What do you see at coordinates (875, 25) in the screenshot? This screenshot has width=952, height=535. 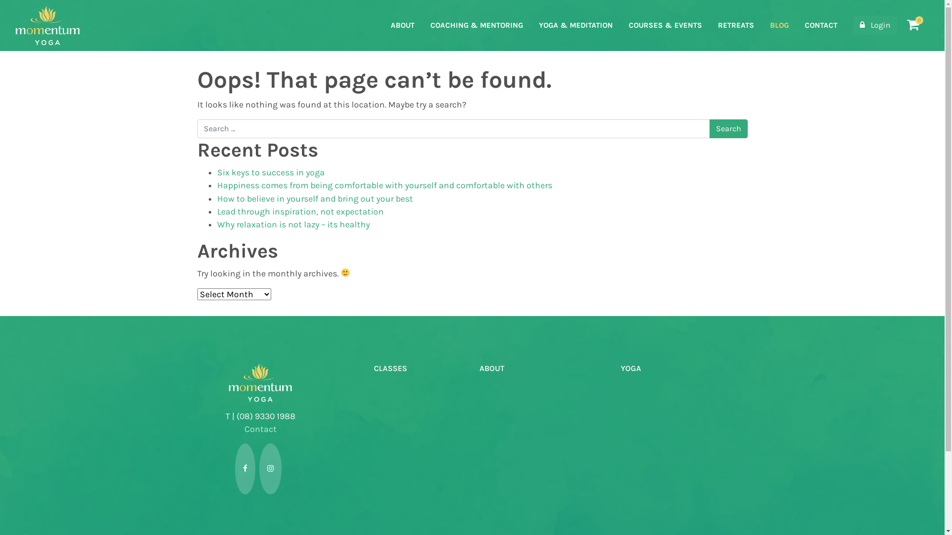 I see `Login` at bounding box center [875, 25].